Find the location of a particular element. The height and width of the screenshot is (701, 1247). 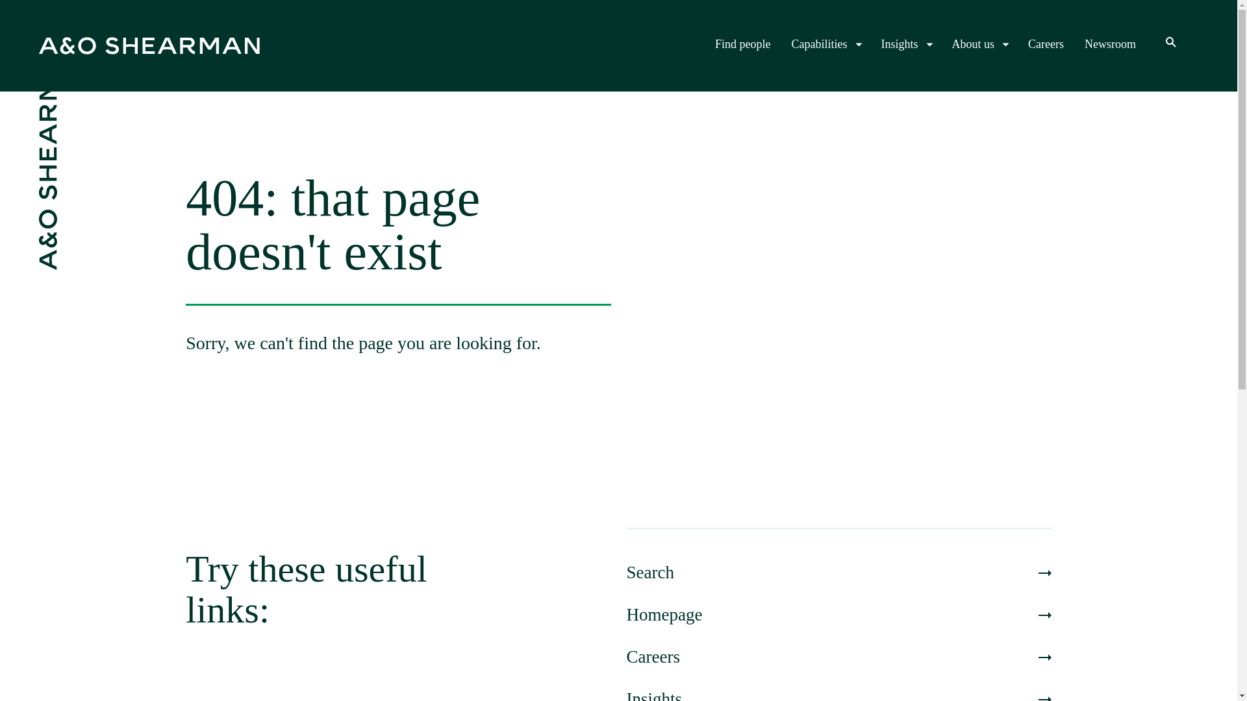

Careers is located at coordinates (838, 657).